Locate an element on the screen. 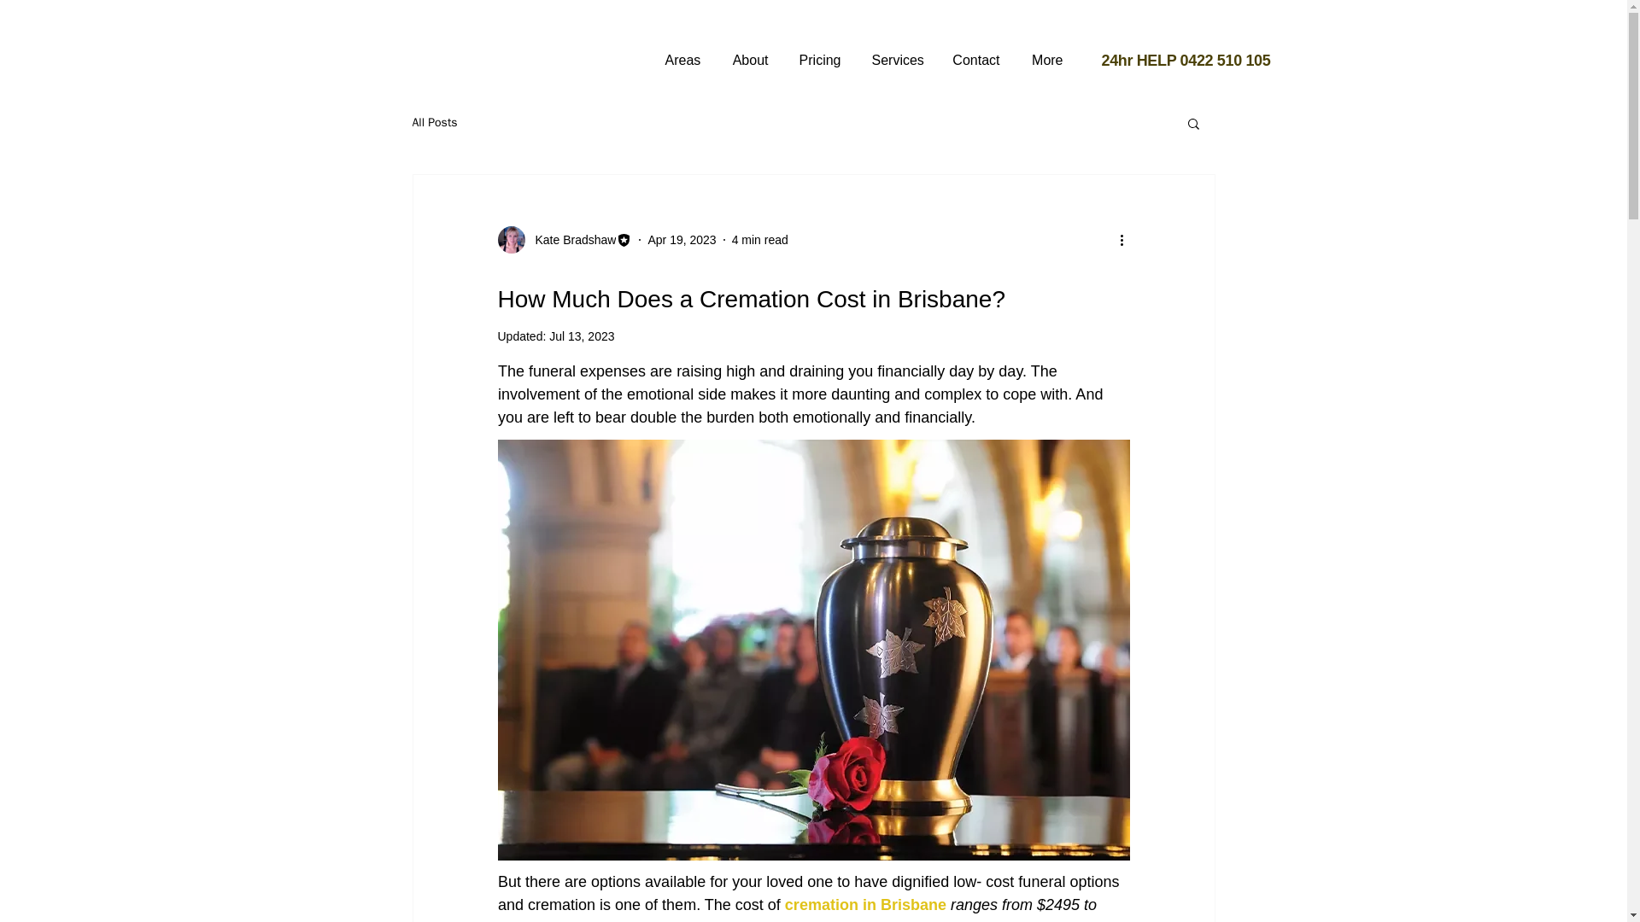 This screenshot has height=922, width=1640. Apr 19, 2023 is located at coordinates (682, 240).